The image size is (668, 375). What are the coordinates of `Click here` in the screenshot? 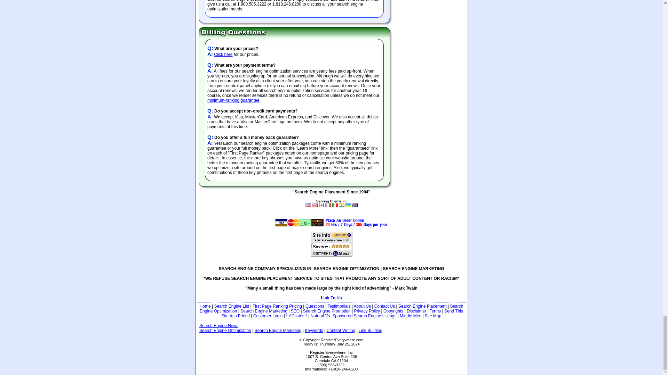 It's located at (223, 55).